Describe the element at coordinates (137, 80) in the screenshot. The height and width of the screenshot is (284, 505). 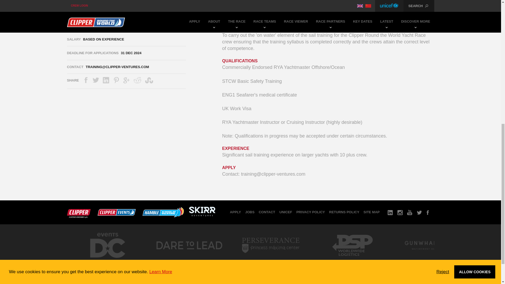
I see `Share on Reddit` at that location.